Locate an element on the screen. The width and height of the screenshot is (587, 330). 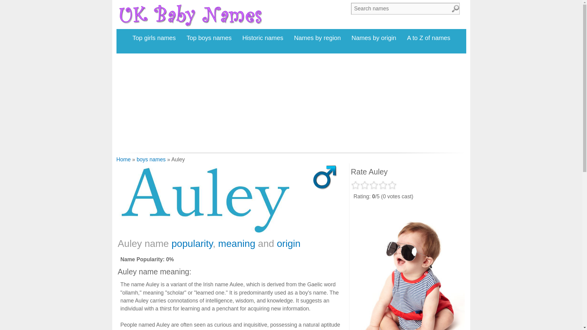
A to Z of names is located at coordinates (429, 38).